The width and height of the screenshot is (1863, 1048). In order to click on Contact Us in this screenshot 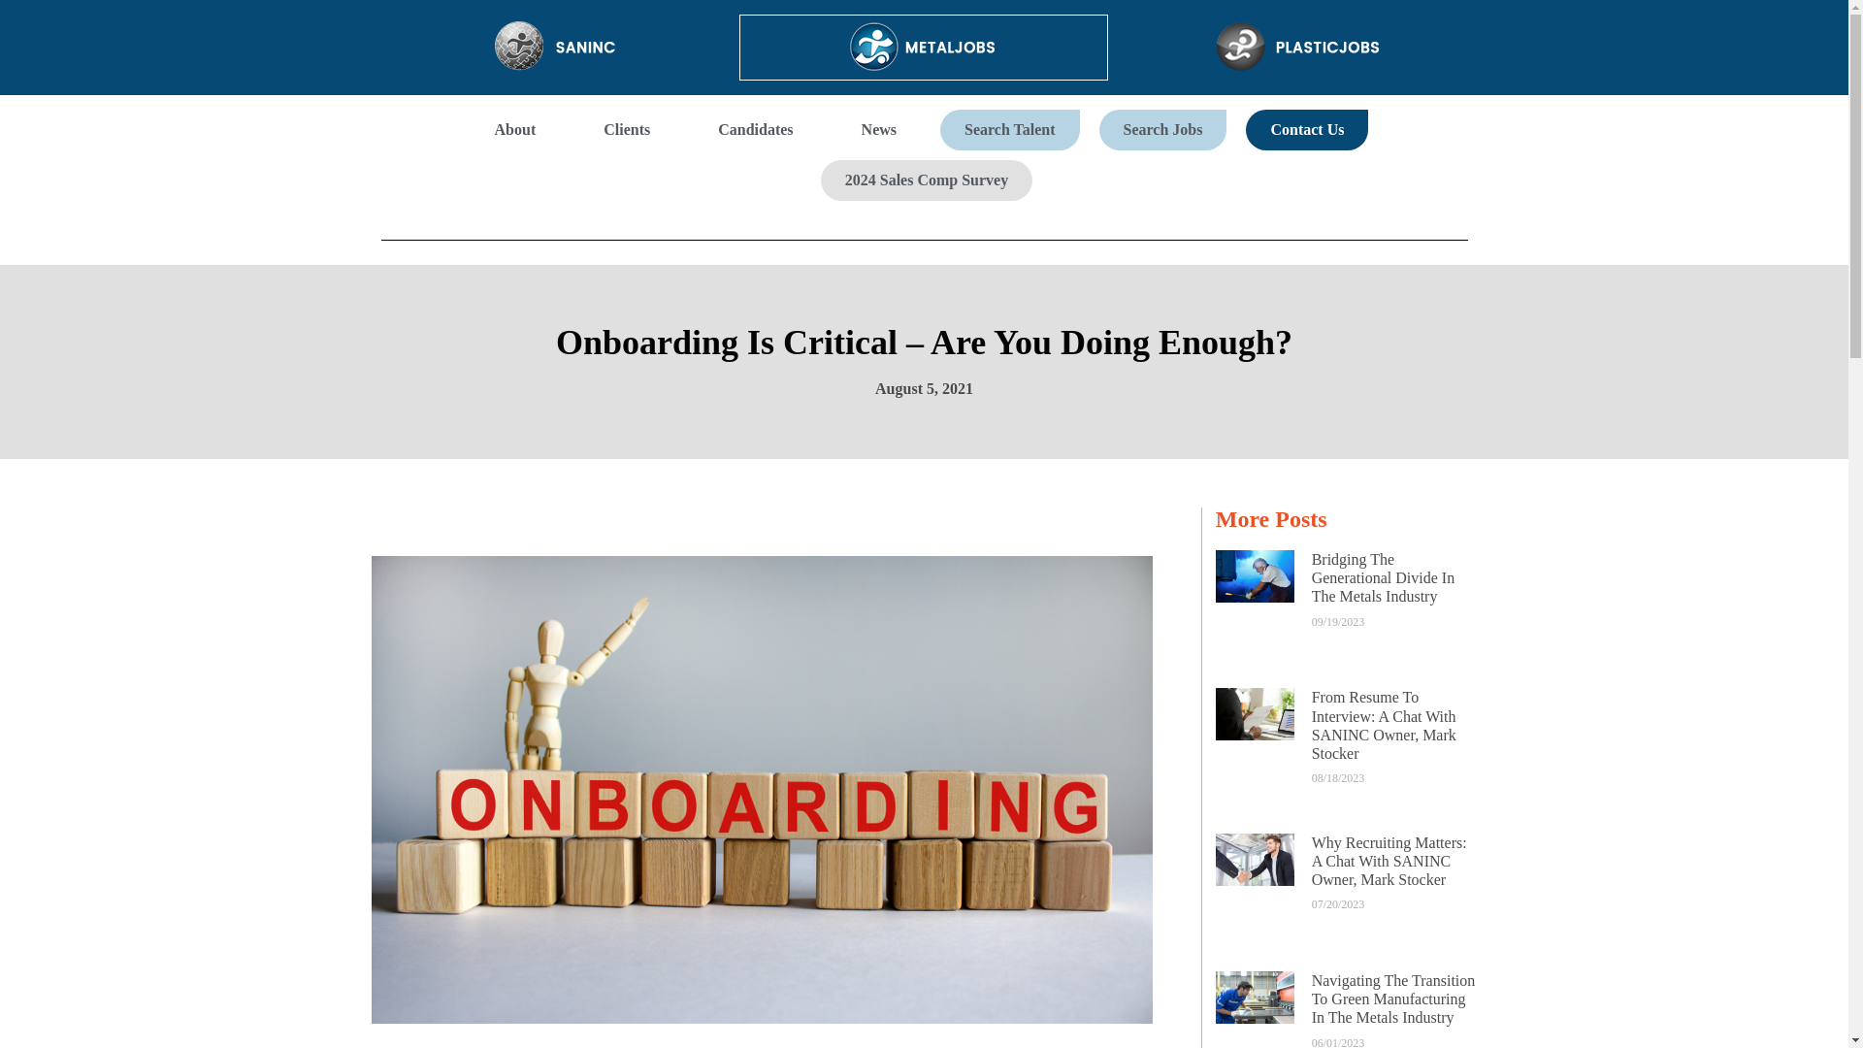, I will do `click(1306, 130)`.